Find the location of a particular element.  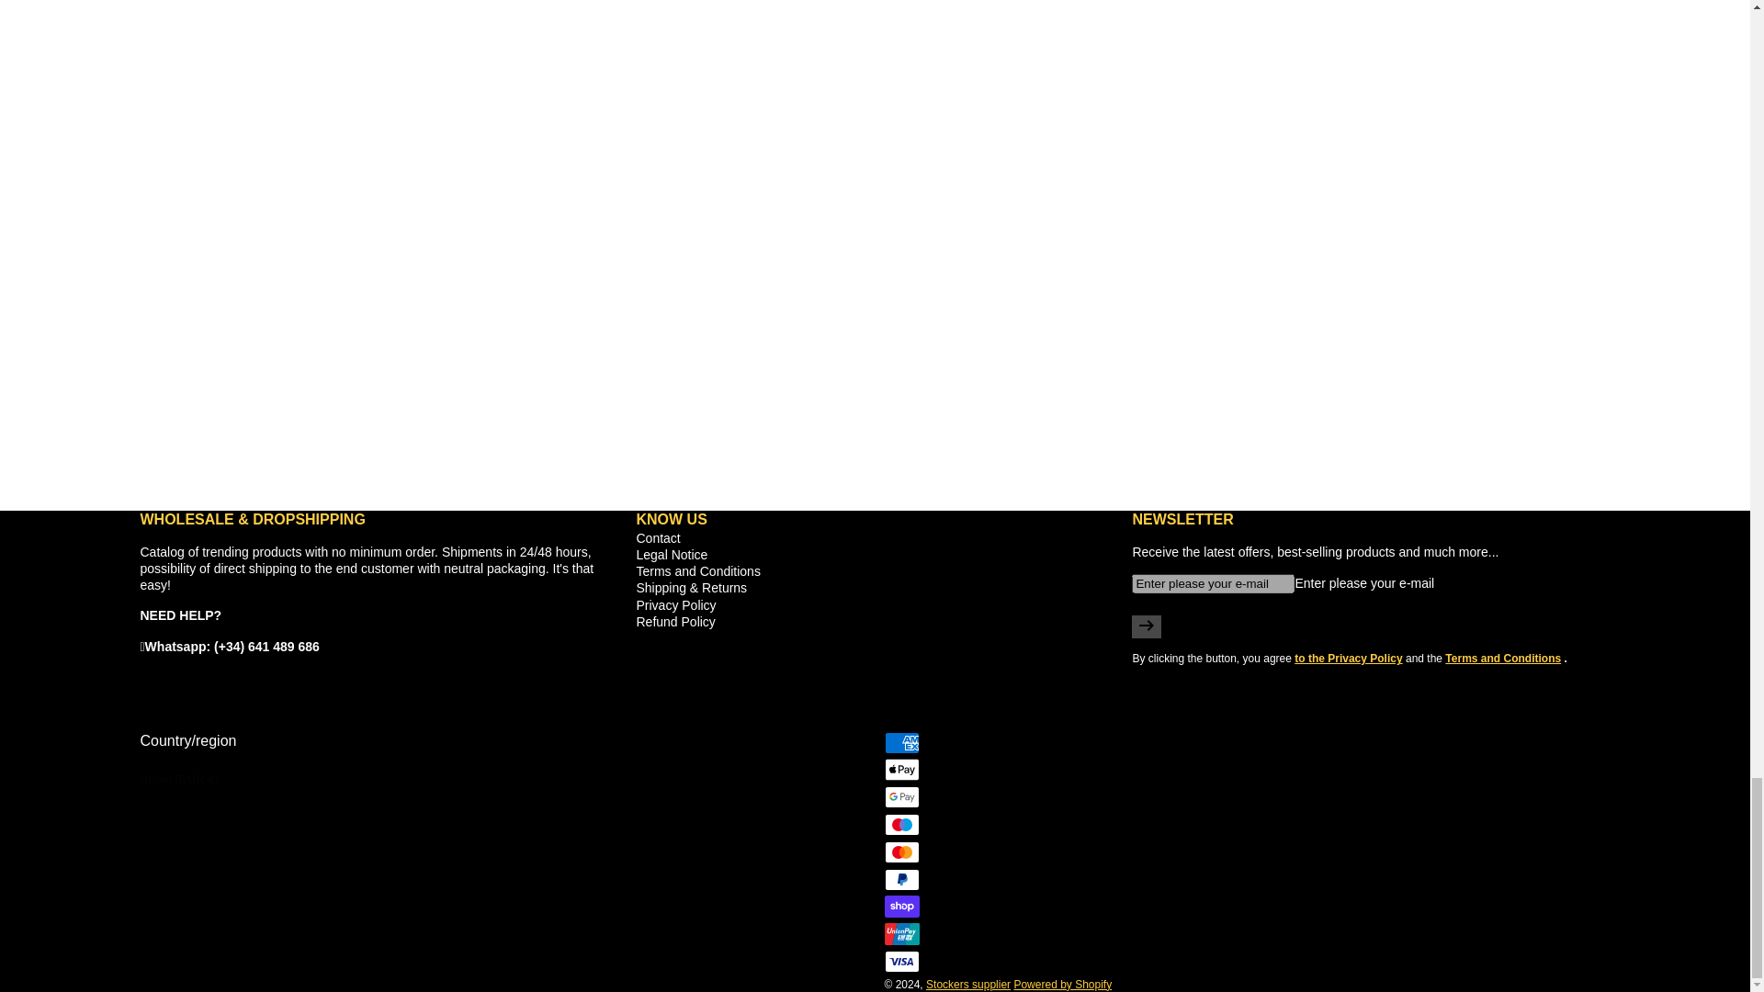

PayPal is located at coordinates (900, 880).